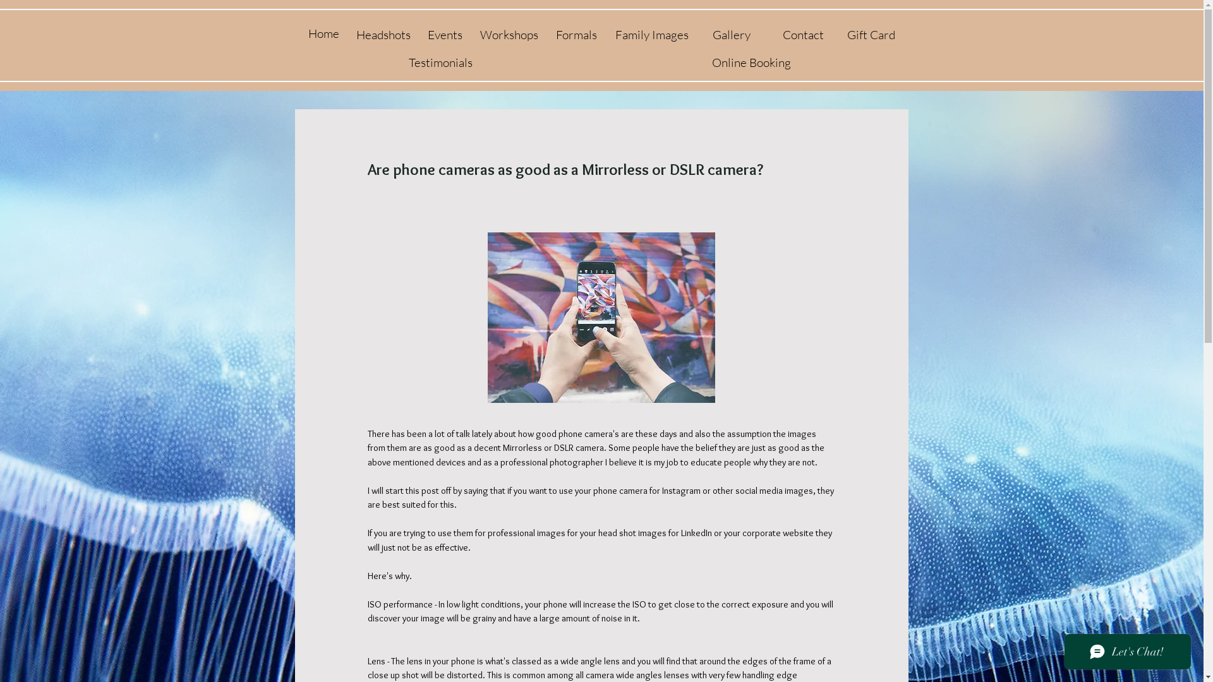  What do you see at coordinates (324, 33) in the screenshot?
I see `Home` at bounding box center [324, 33].